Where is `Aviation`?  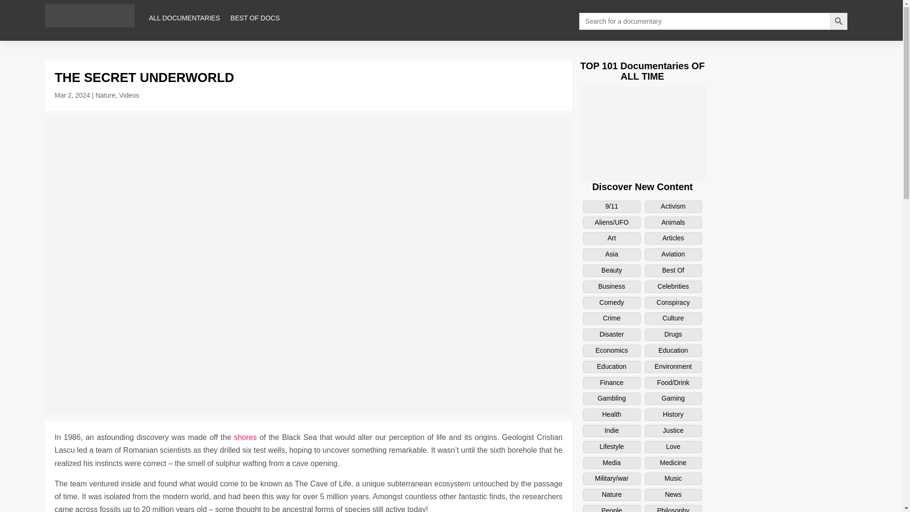 Aviation is located at coordinates (673, 254).